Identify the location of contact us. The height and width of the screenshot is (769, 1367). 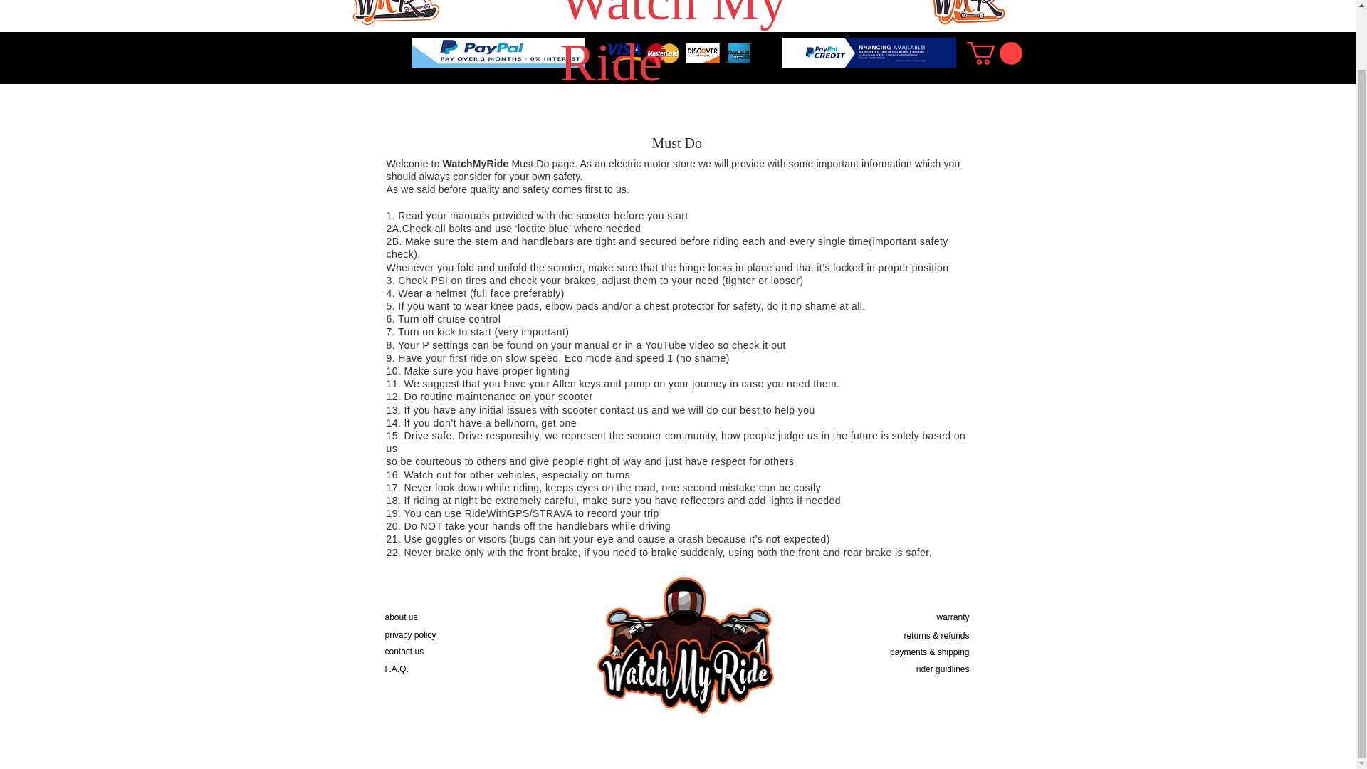
(404, 652).